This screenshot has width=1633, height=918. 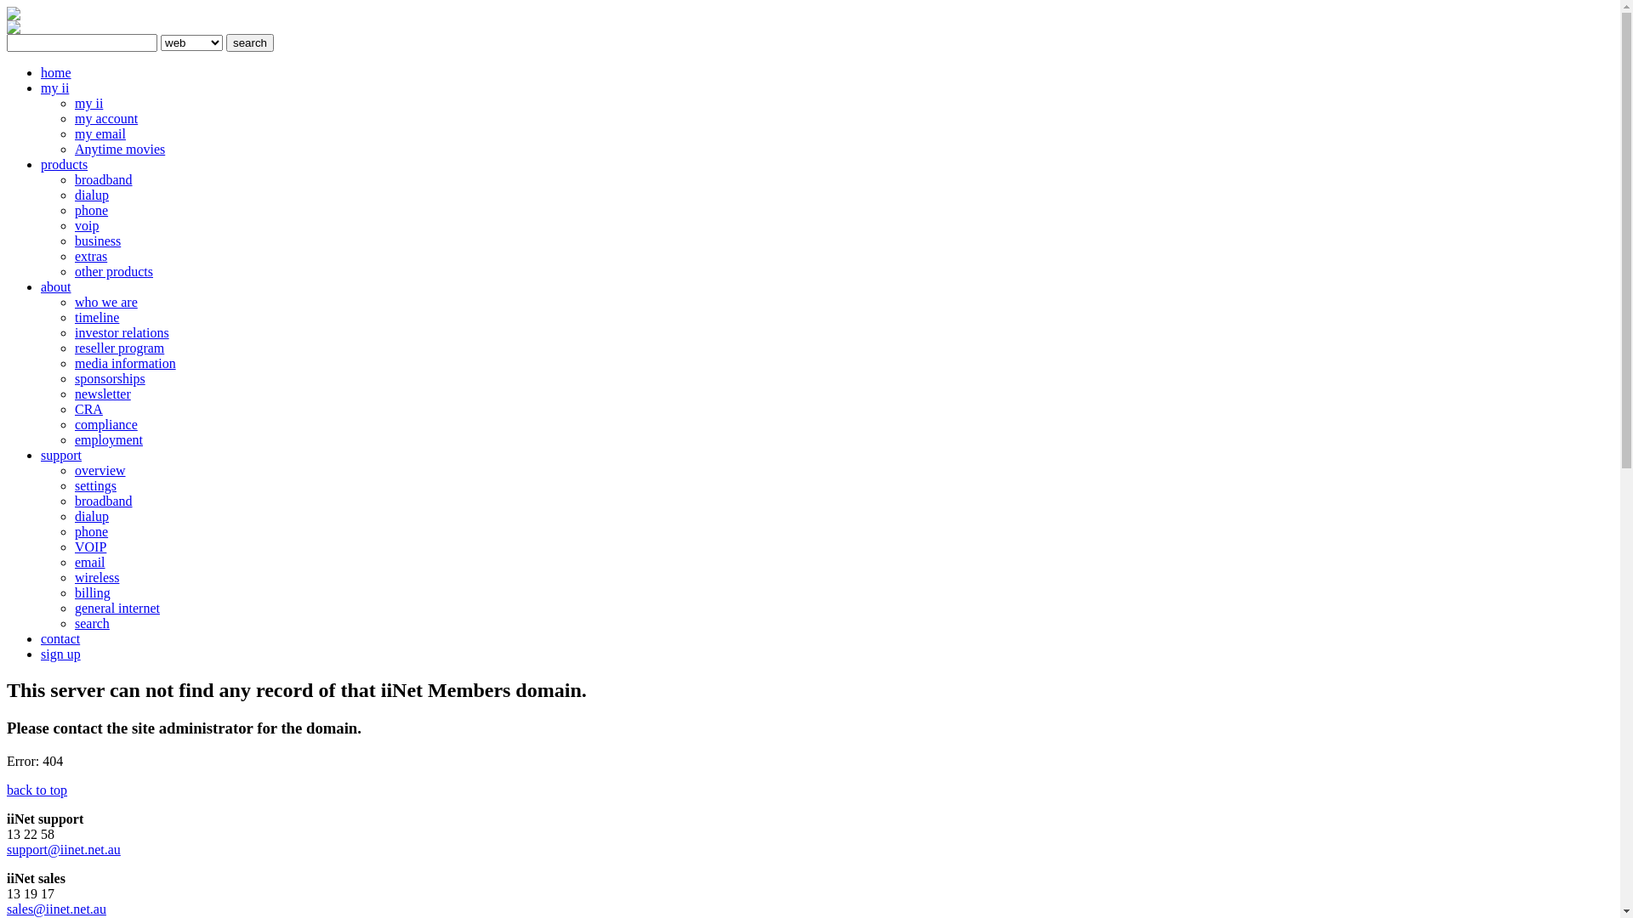 I want to click on overview, so click(x=100, y=471).